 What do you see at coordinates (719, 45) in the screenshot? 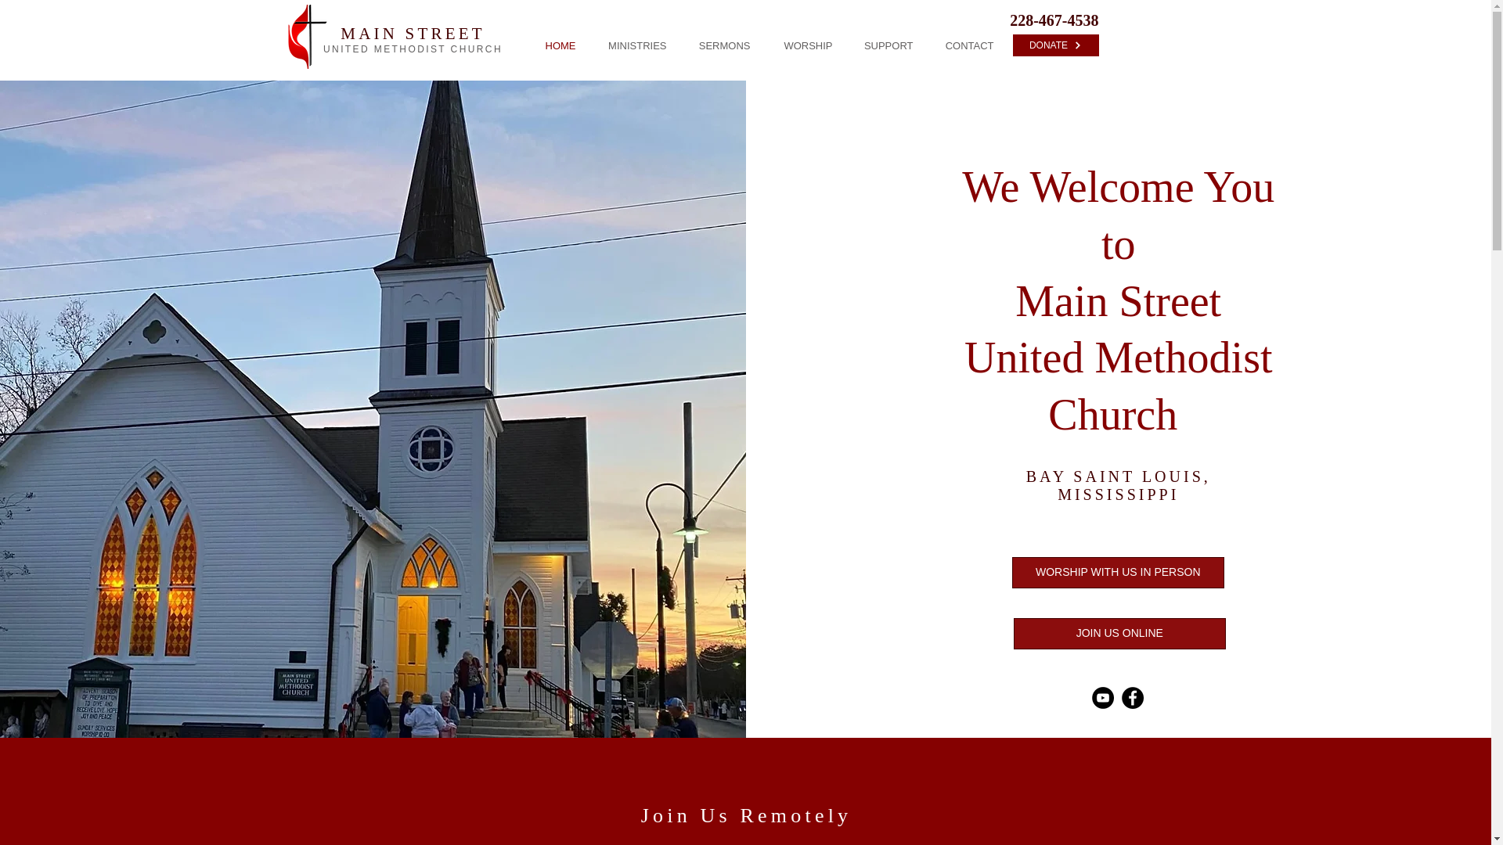
I see `SERMONS` at bounding box center [719, 45].